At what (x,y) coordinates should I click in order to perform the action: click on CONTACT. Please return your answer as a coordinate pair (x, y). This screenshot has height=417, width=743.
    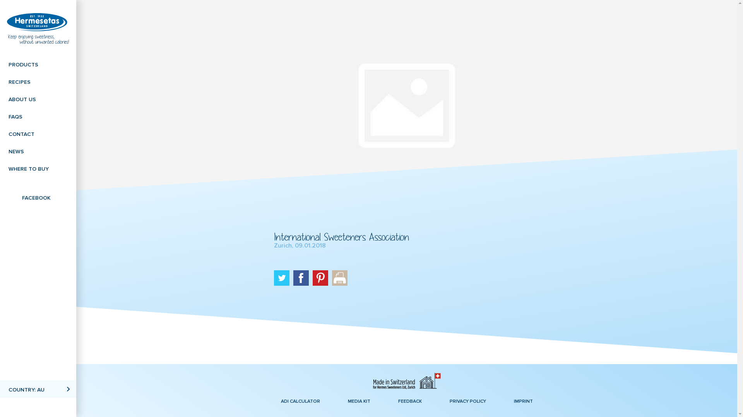
    Looking at the image, I should click on (38, 134).